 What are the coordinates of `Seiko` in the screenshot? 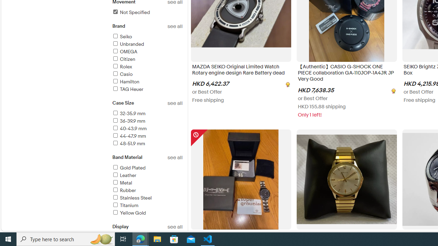 It's located at (147, 37).